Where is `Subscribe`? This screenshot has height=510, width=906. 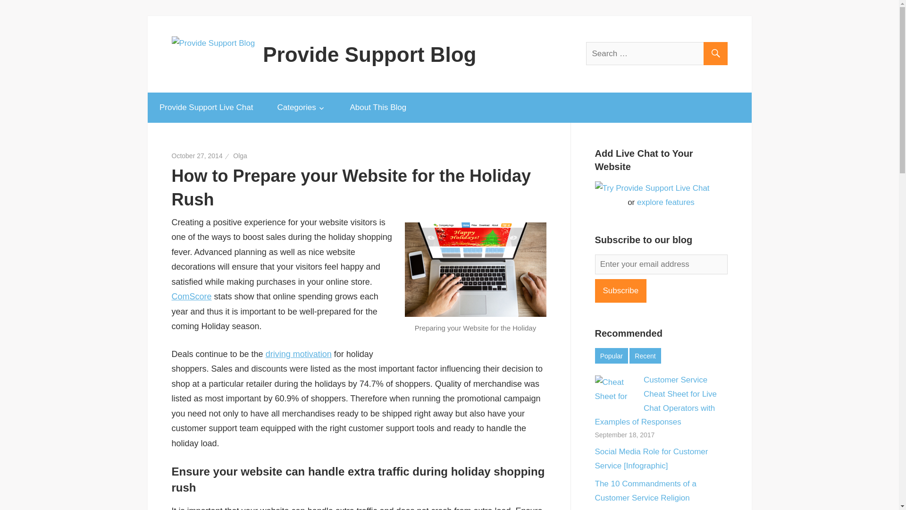
Subscribe is located at coordinates (620, 291).